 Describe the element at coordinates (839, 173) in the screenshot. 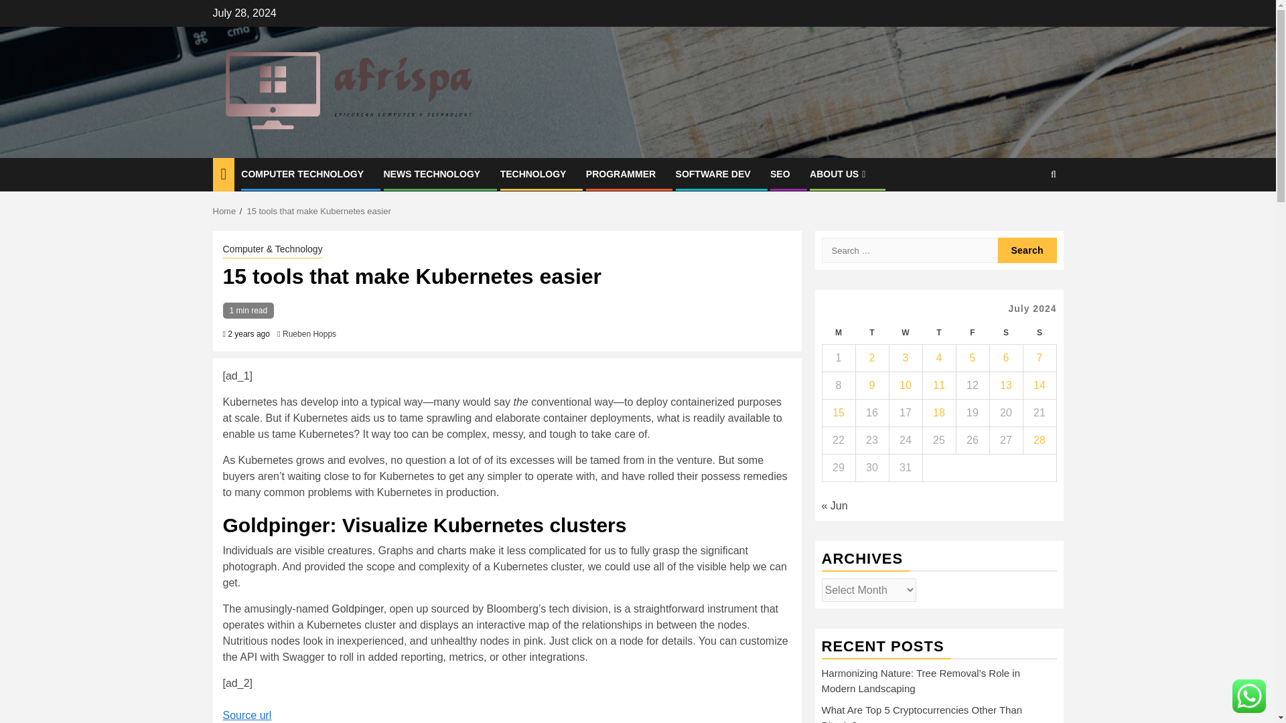

I see `ABOUT US` at that location.